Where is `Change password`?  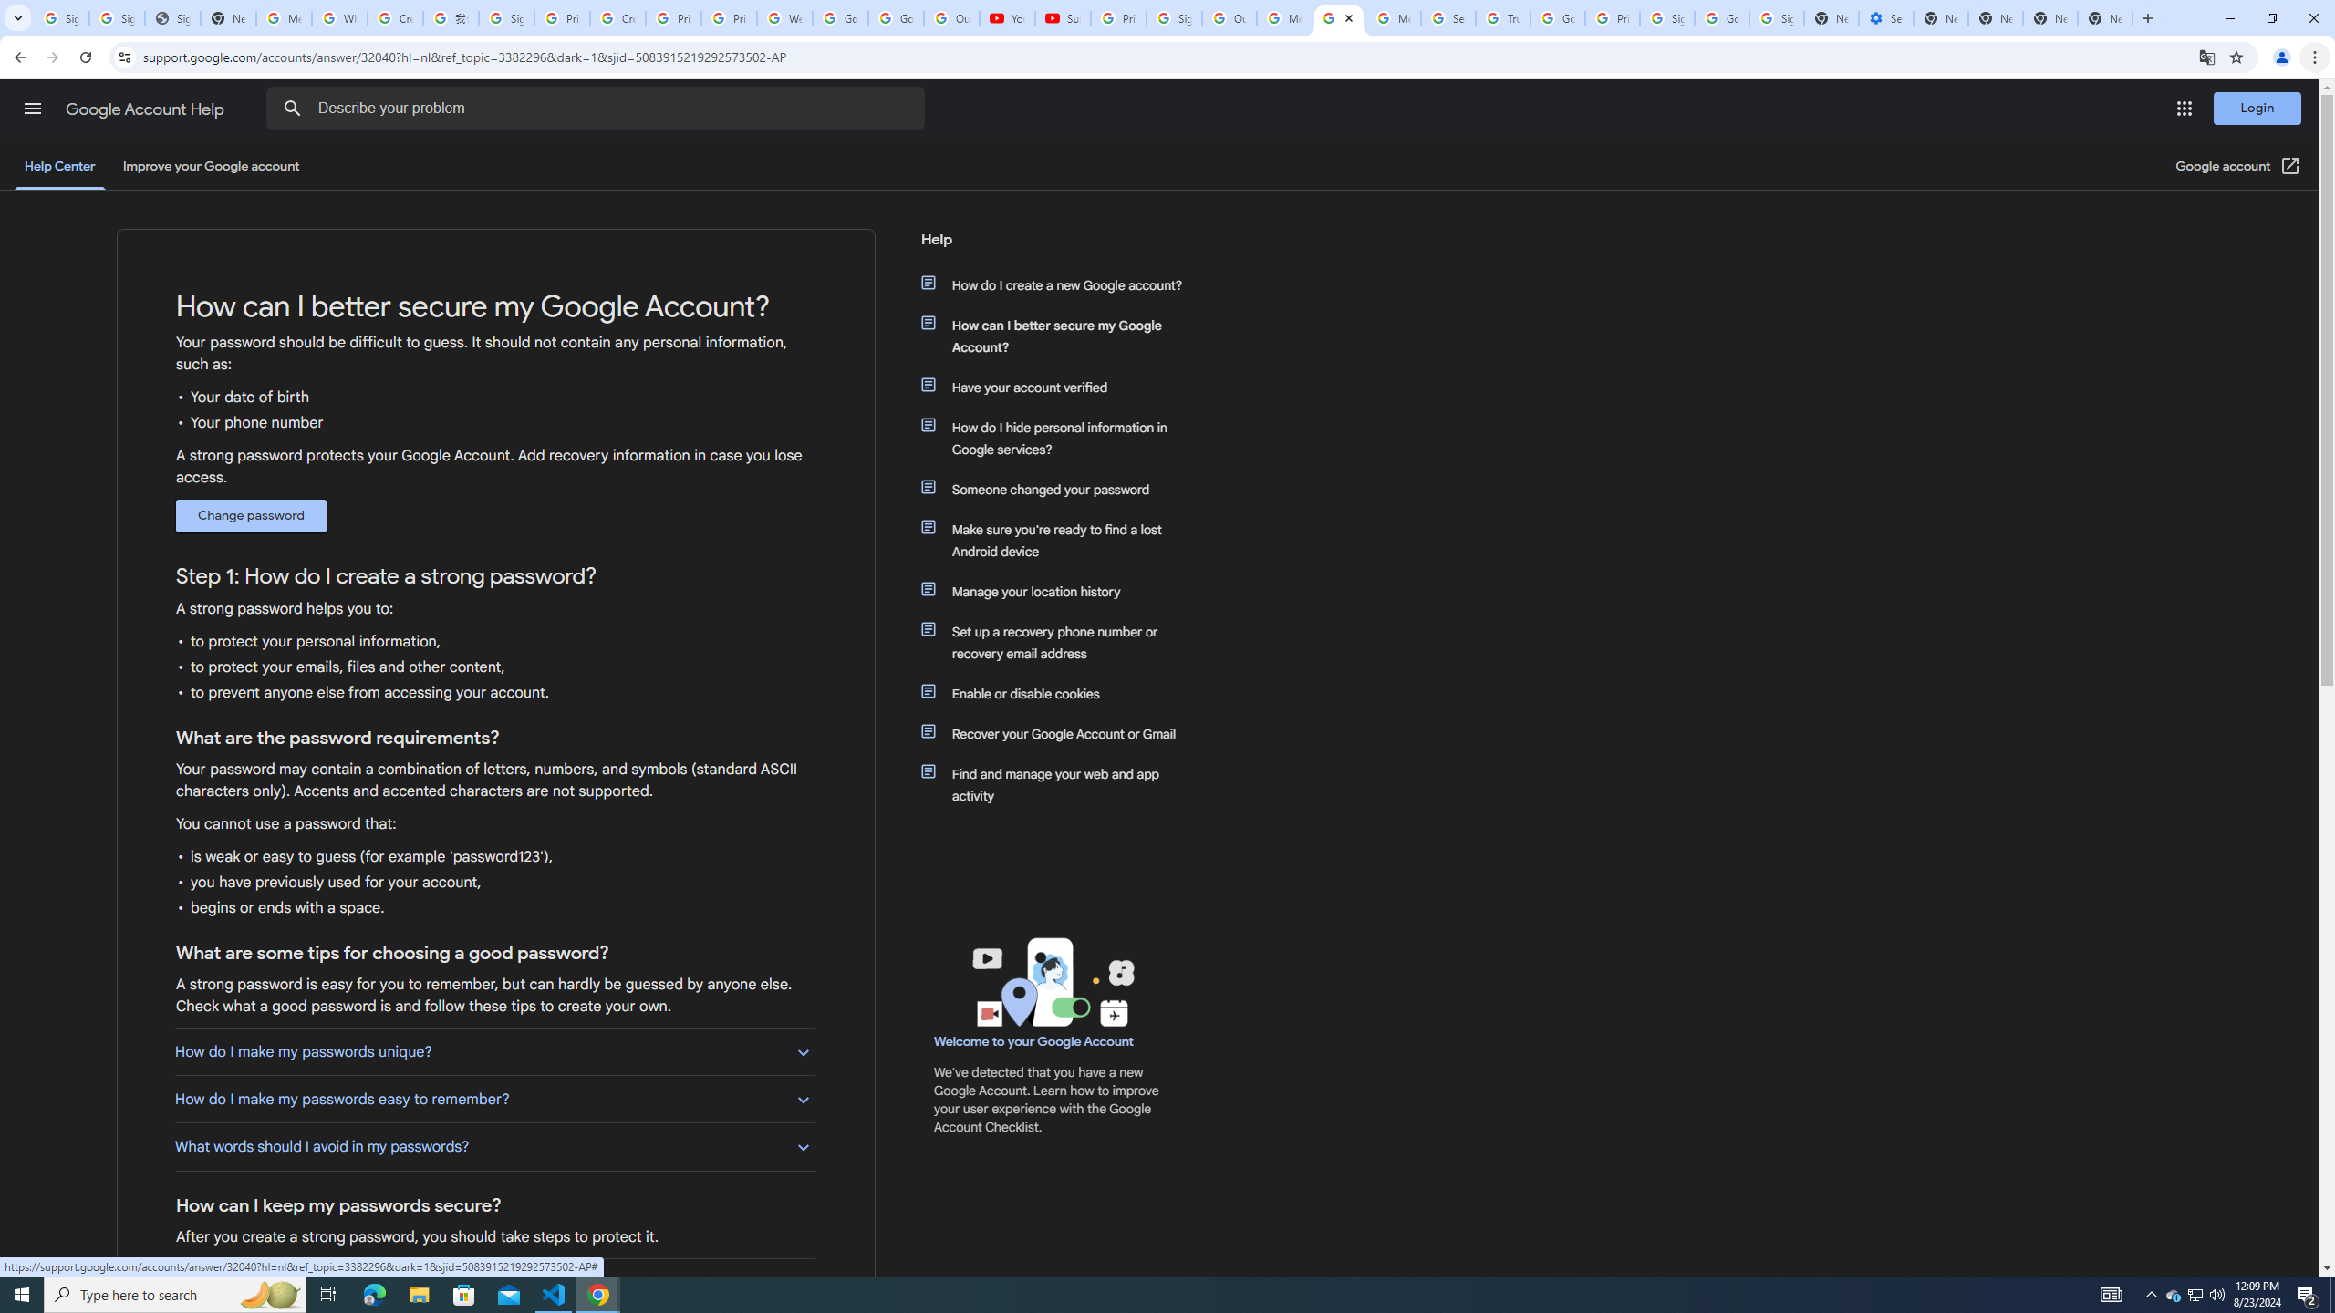 Change password is located at coordinates (251, 516).